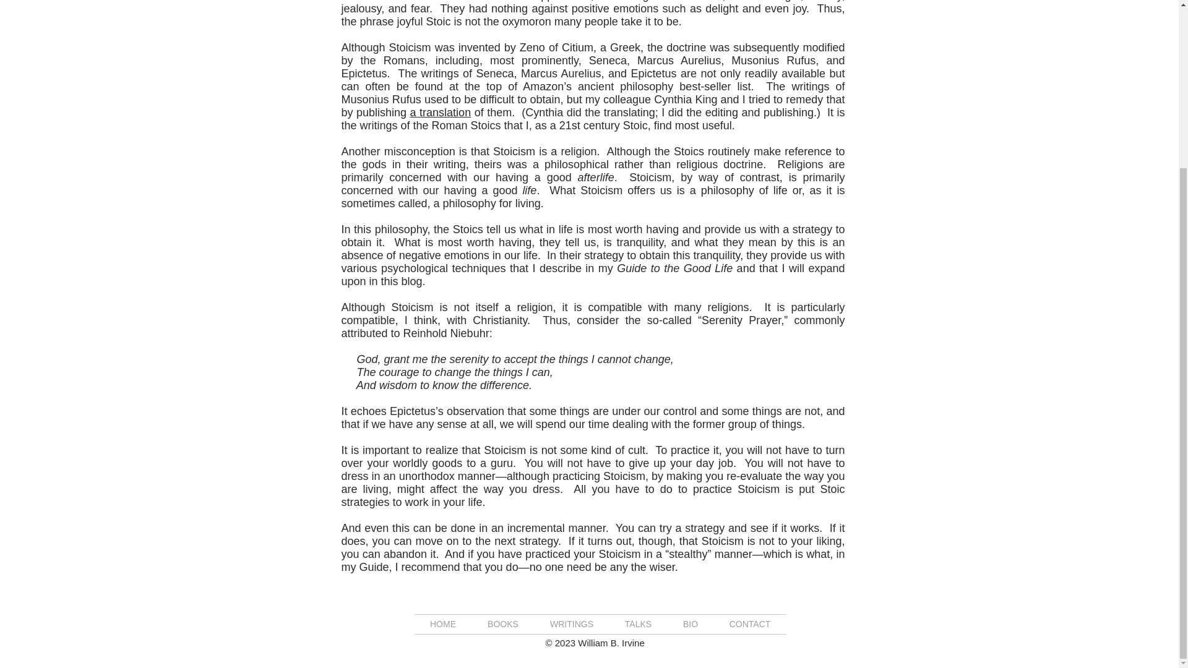 Image resolution: width=1188 pixels, height=668 pixels. What do you see at coordinates (441, 113) in the screenshot?
I see `a translation` at bounding box center [441, 113].